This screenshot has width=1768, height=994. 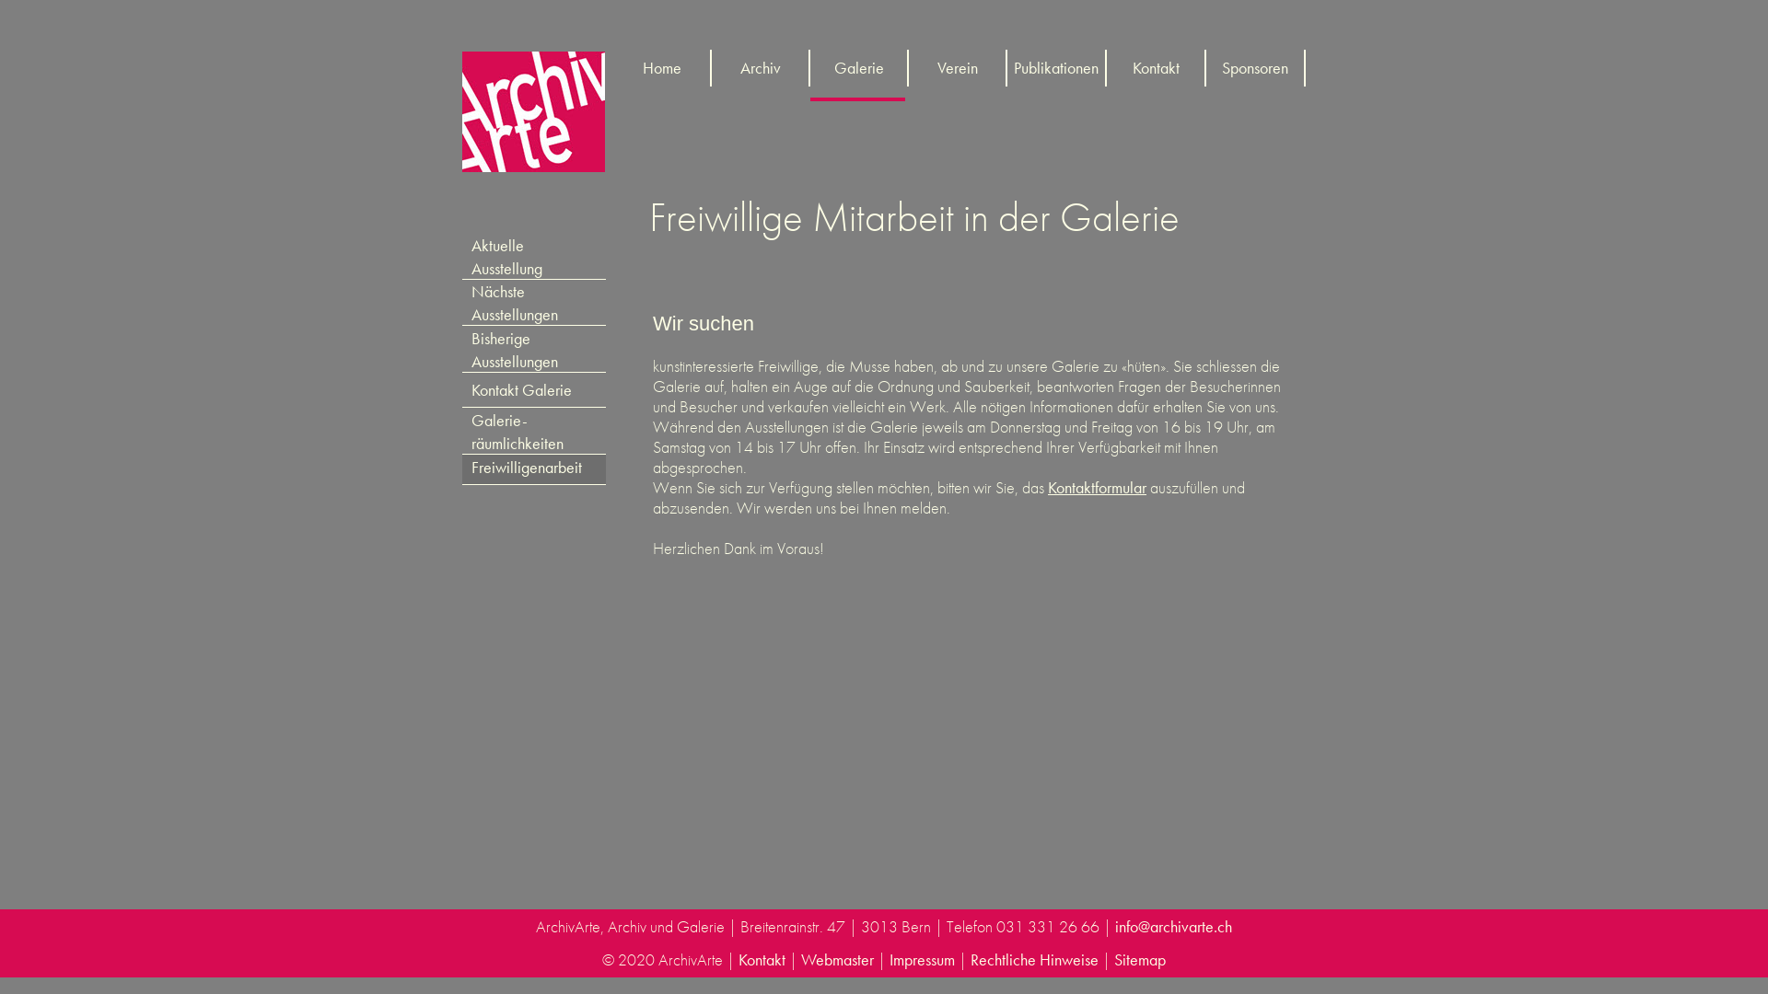 What do you see at coordinates (838, 959) in the screenshot?
I see `Webmaster` at bounding box center [838, 959].